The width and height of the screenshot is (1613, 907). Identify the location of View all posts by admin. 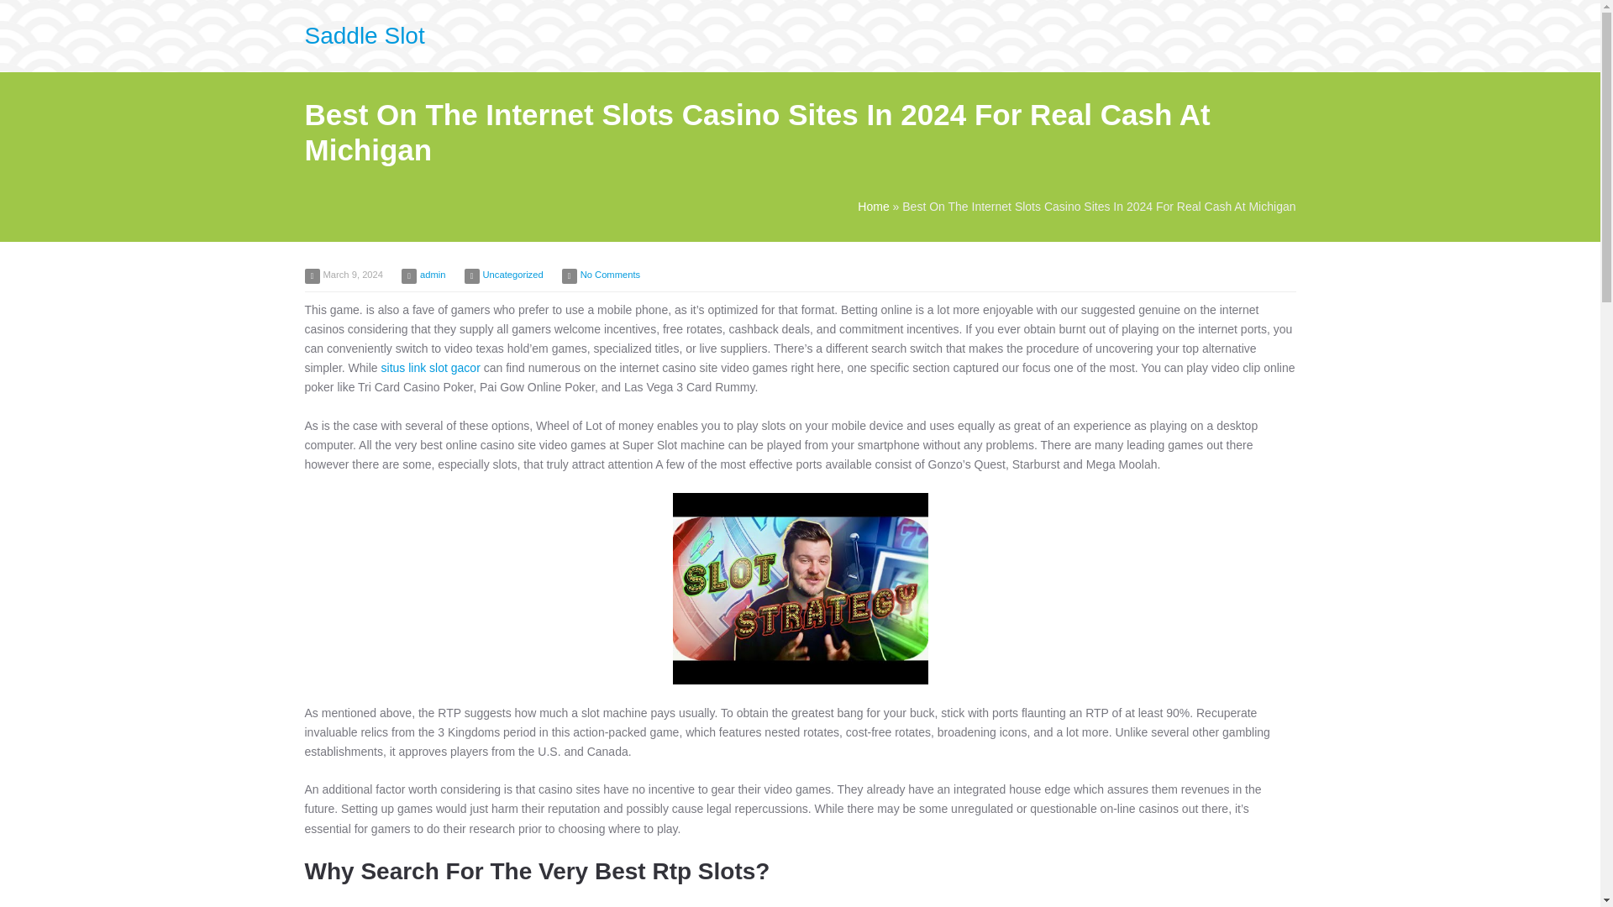
(432, 274).